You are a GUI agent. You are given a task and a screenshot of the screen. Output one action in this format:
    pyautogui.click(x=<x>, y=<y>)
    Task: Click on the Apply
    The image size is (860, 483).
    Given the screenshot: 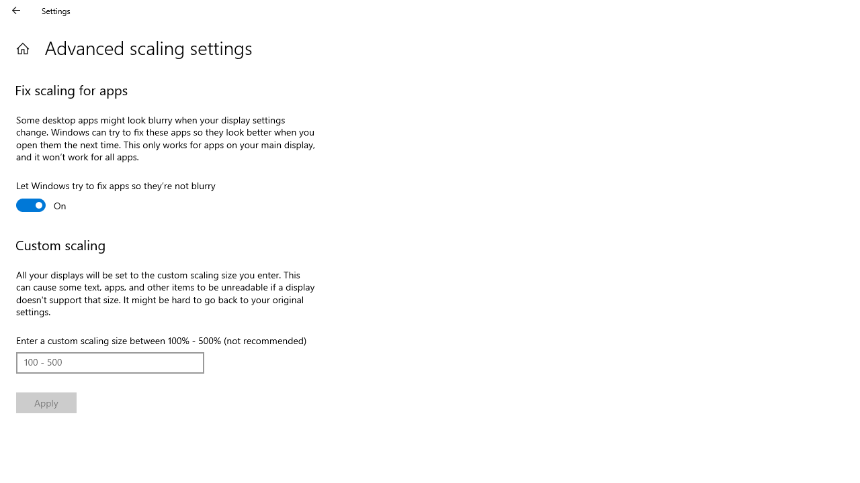 What is the action you would take?
    pyautogui.click(x=46, y=402)
    